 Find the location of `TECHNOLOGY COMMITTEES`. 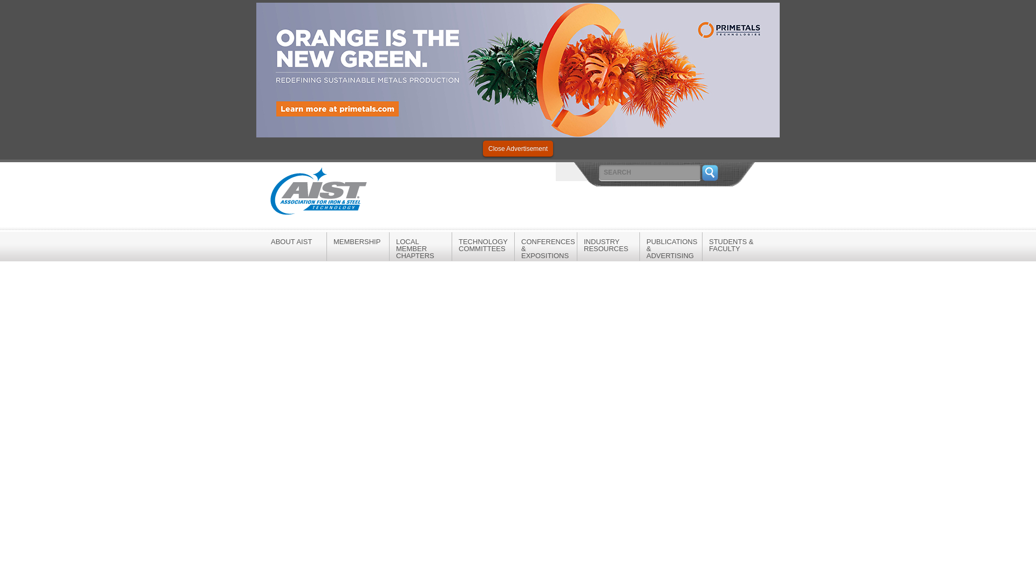

TECHNOLOGY COMMITTEES is located at coordinates (482, 245).